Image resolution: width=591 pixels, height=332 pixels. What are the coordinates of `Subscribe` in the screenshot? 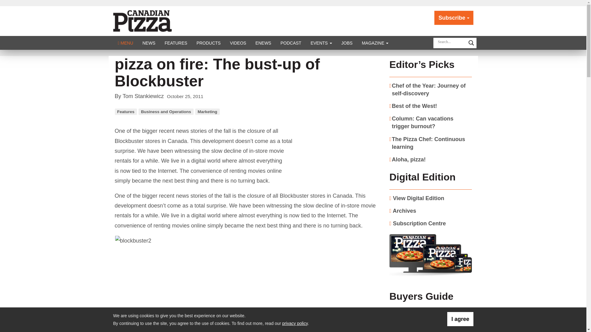 It's located at (454, 18).